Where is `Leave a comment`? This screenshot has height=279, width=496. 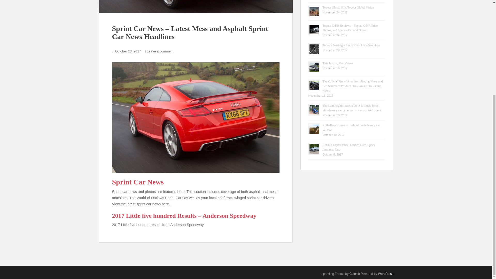
Leave a comment is located at coordinates (160, 51).